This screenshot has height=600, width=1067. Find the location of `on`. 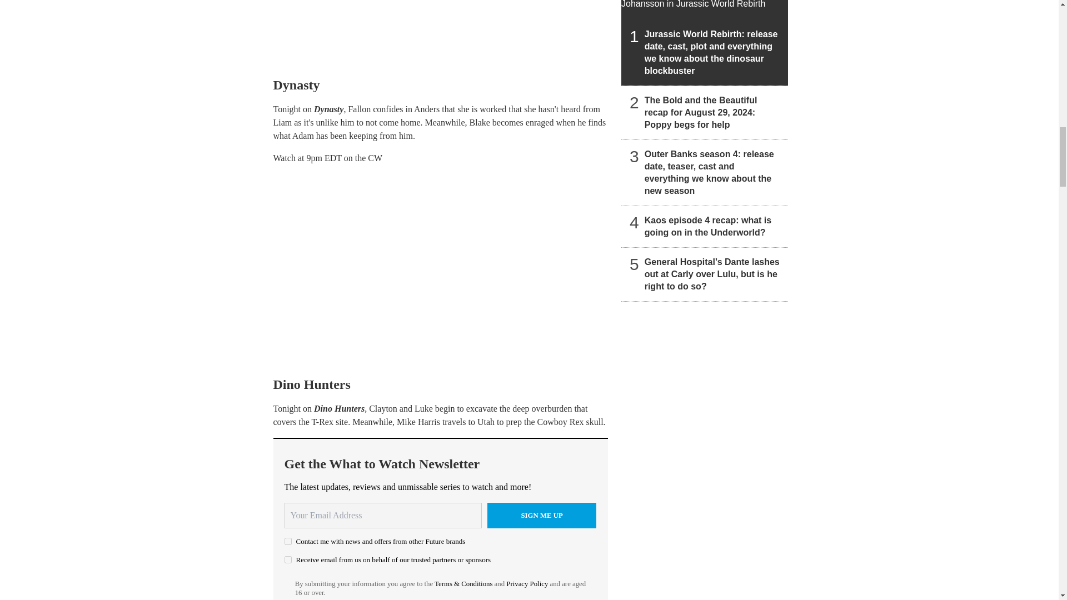

on is located at coordinates (288, 560).